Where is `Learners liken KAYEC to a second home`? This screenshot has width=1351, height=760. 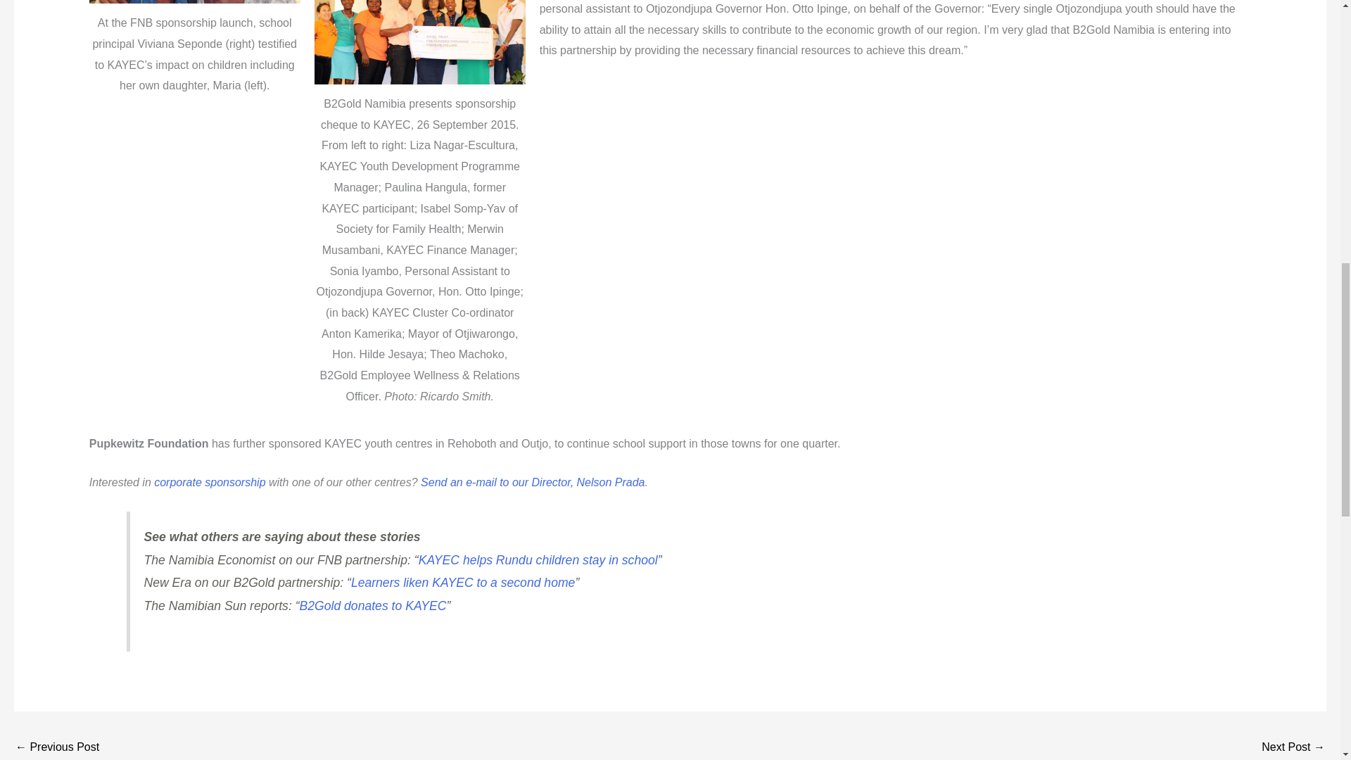 Learners liken KAYEC to a second home is located at coordinates (463, 583).